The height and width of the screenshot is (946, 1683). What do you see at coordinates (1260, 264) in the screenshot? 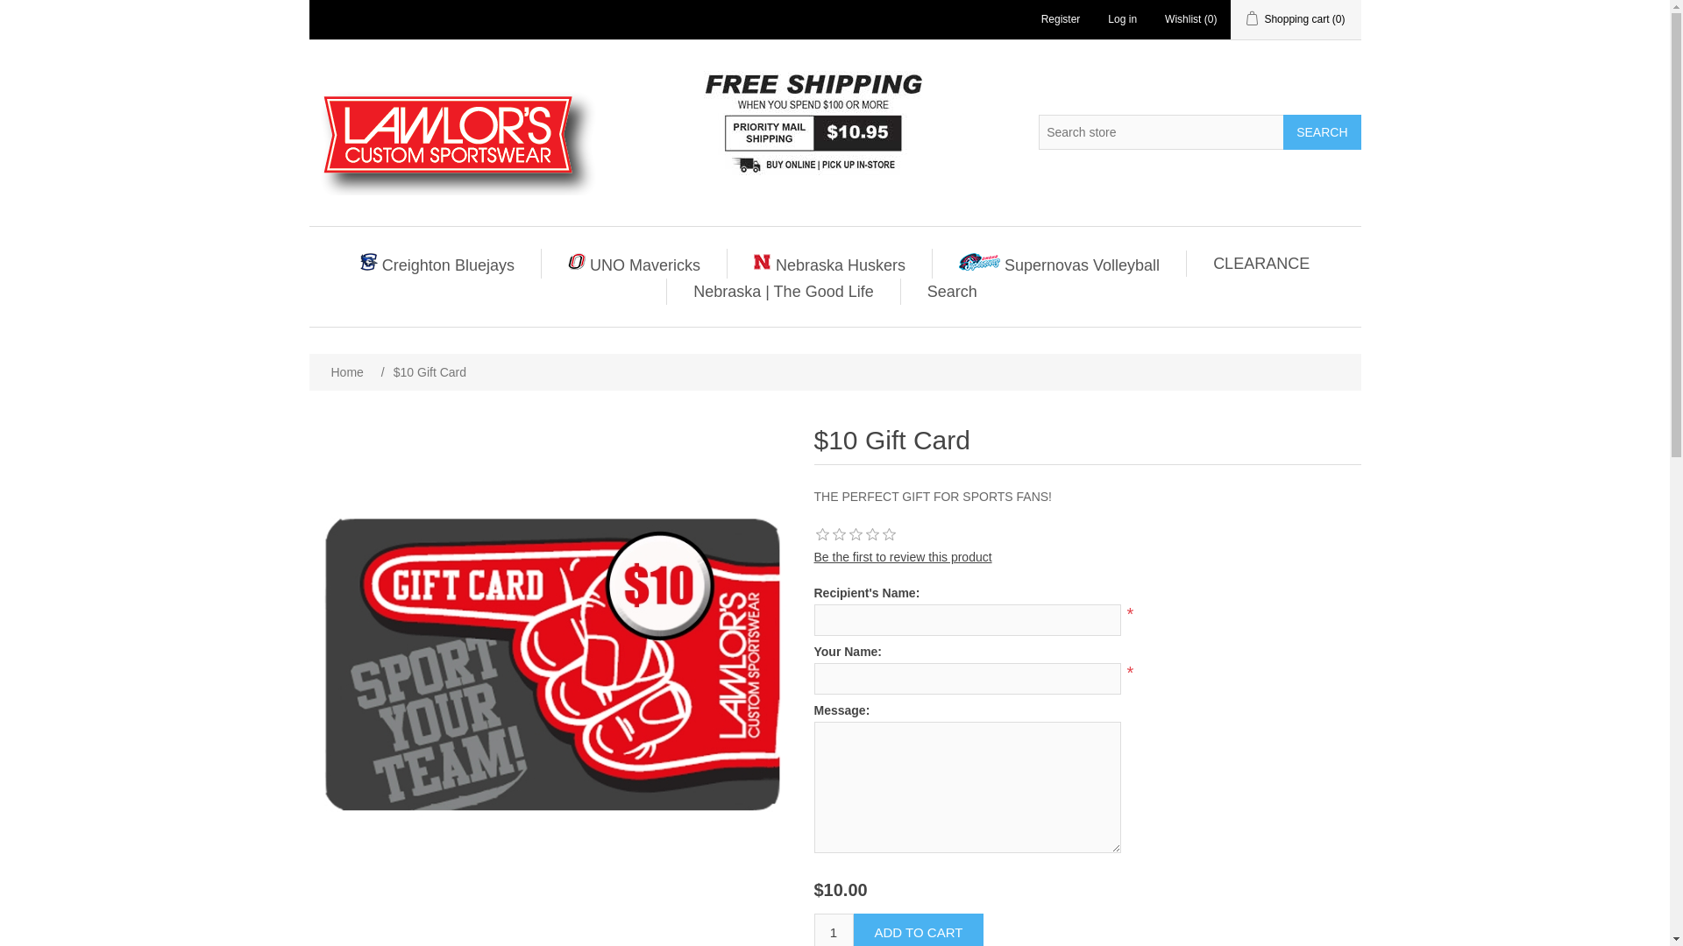
I see `CLEARANCE` at bounding box center [1260, 264].